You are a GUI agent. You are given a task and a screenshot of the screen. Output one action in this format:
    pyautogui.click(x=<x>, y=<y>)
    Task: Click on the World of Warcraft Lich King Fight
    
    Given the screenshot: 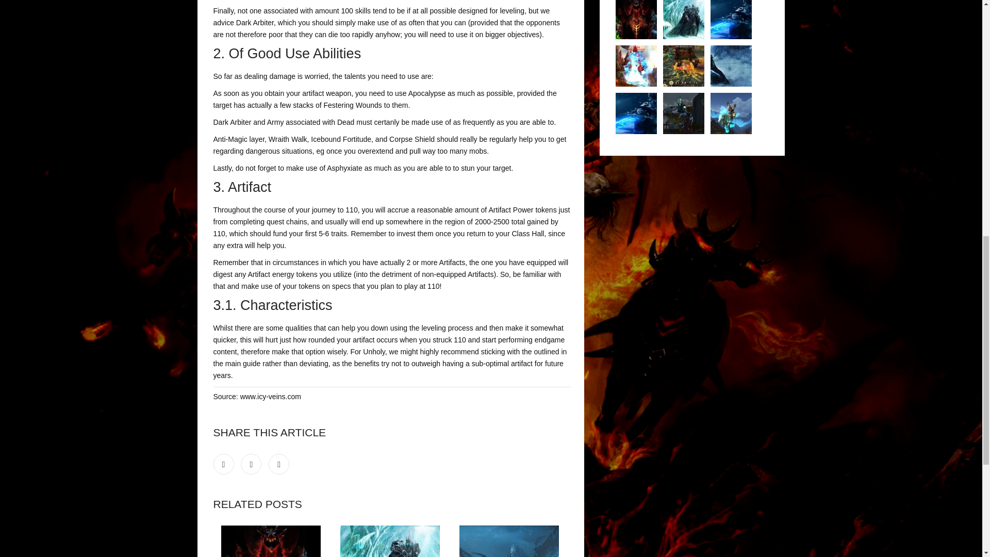 What is the action you would take?
    pyautogui.click(x=684, y=66)
    